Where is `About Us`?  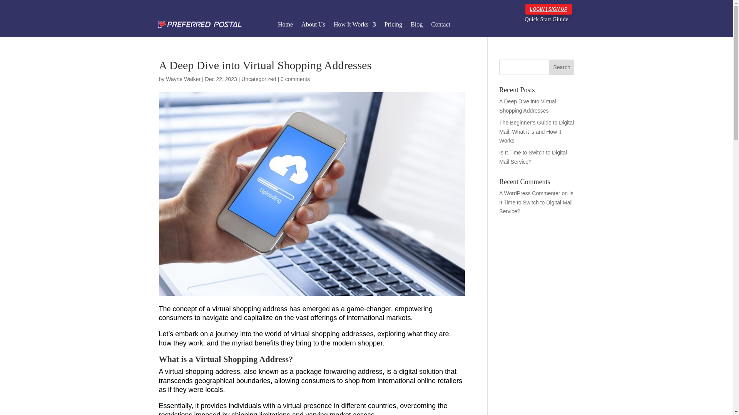
About Us is located at coordinates (313, 26).